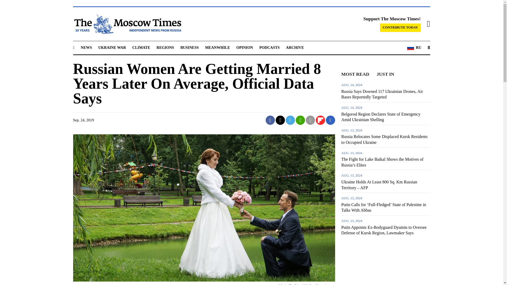 Image resolution: width=507 pixels, height=285 pixels. Describe the element at coordinates (127, 24) in the screenshot. I see `The Moscow Times - Independent News from Russia` at that location.